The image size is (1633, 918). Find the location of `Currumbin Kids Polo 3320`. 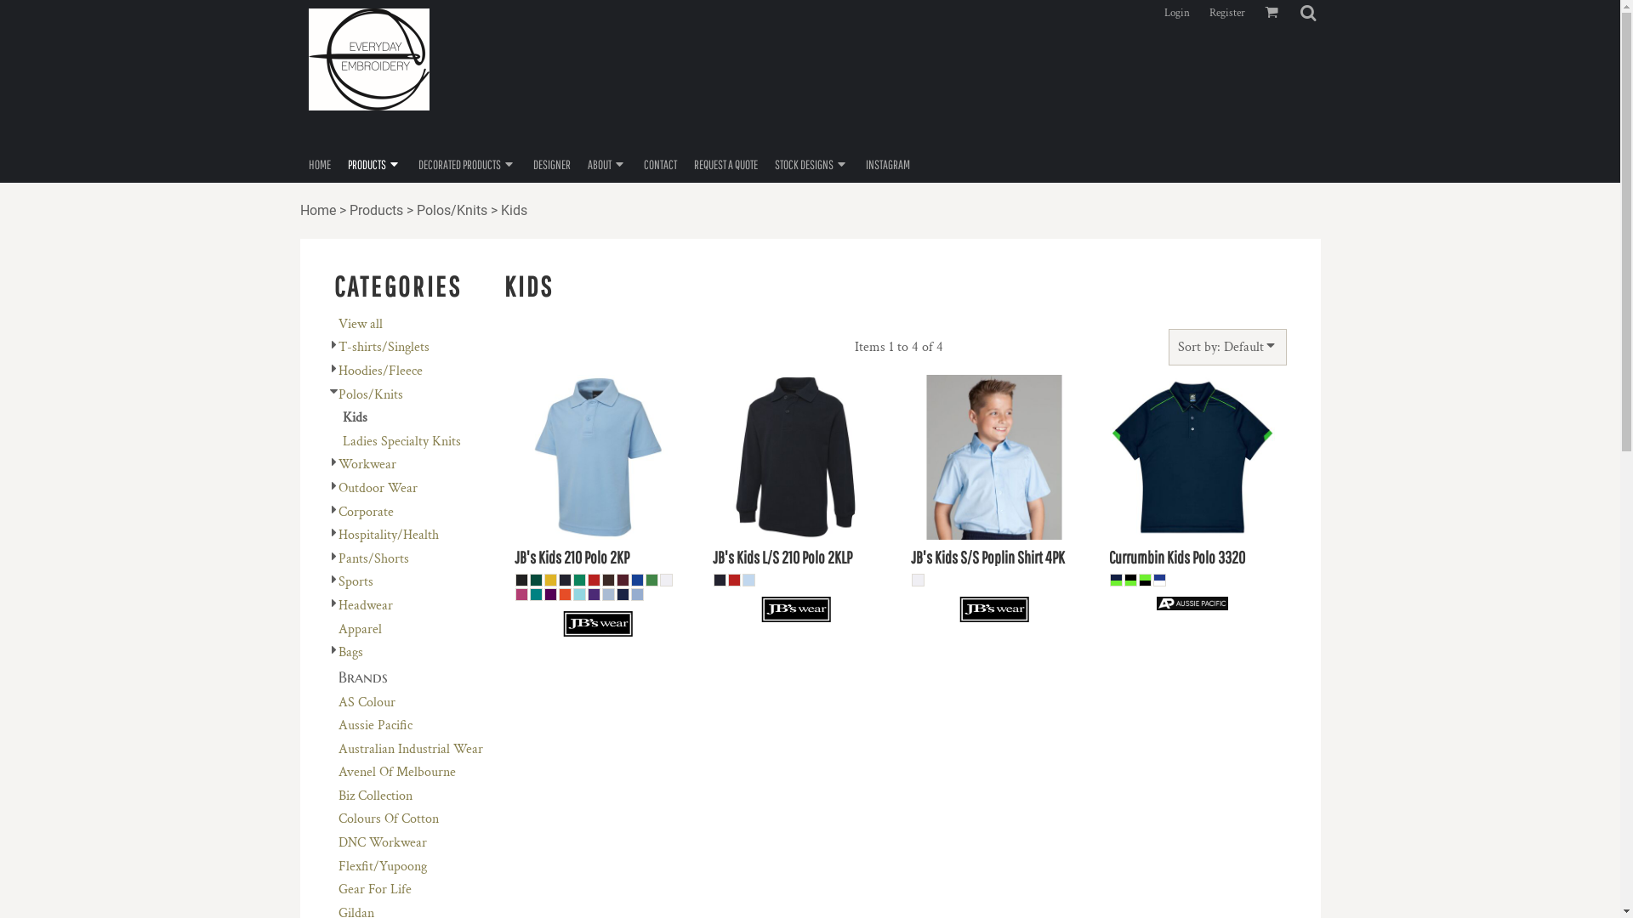

Currumbin Kids Polo 3320 is located at coordinates (1177, 558).